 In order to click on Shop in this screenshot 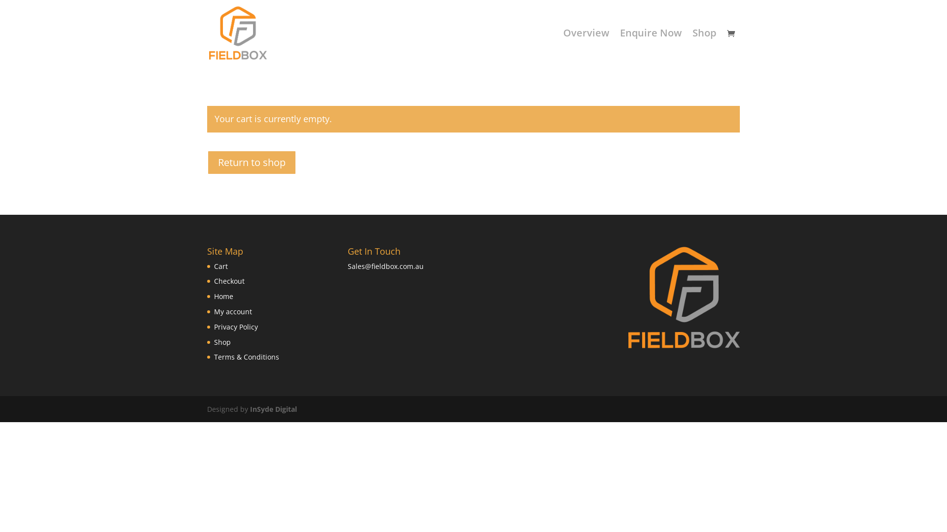, I will do `click(704, 48)`.